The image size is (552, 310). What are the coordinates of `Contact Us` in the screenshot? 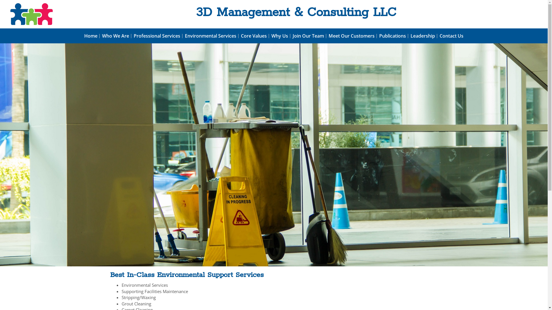 It's located at (451, 36).